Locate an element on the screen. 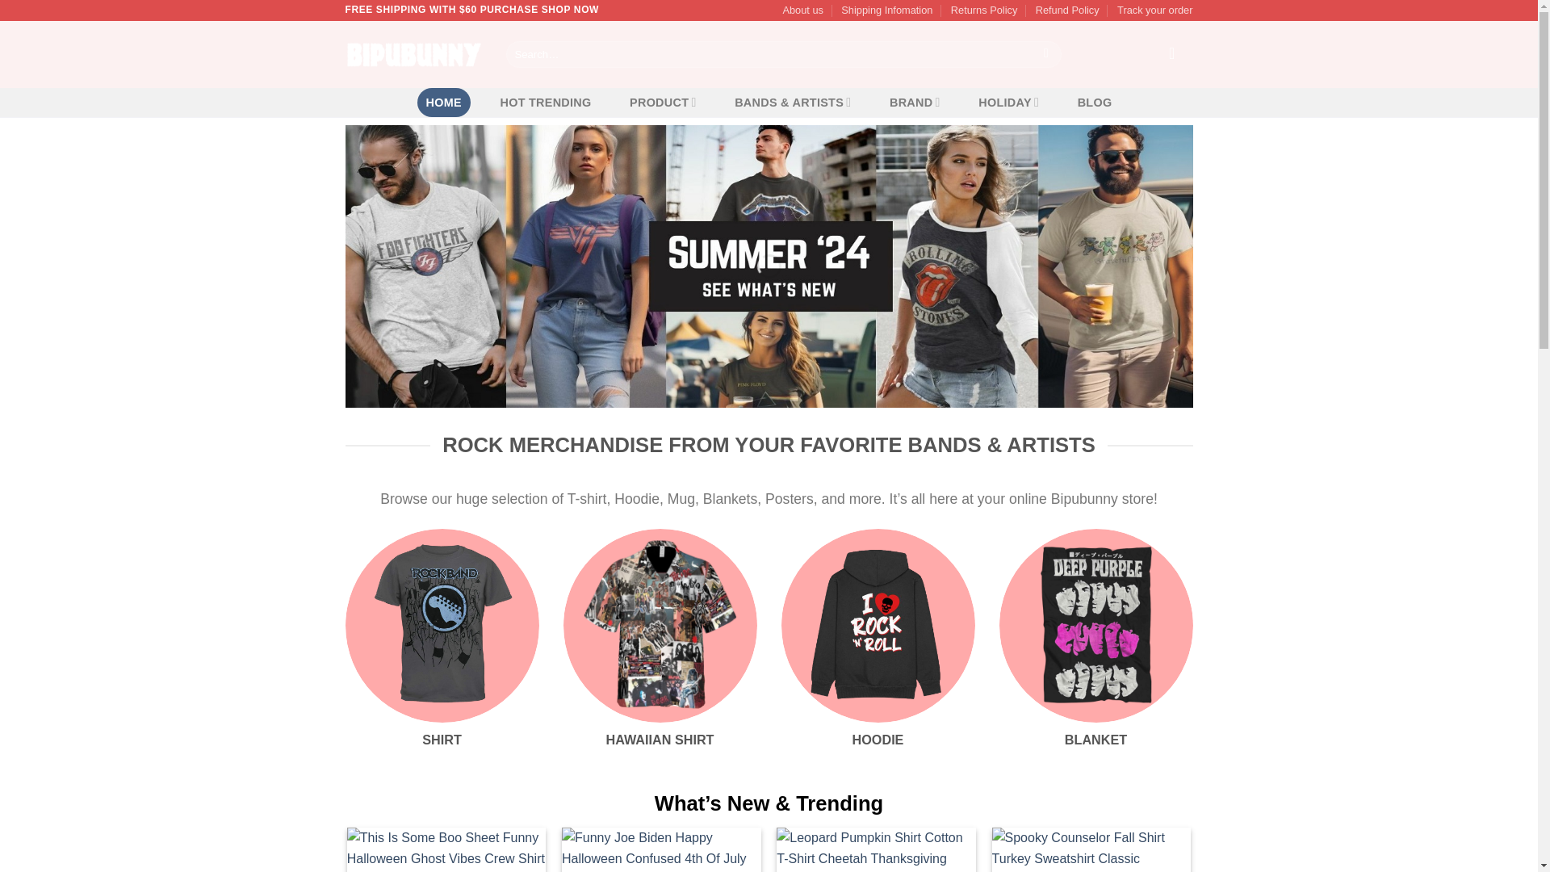 This screenshot has height=872, width=1550. HOME is located at coordinates (444, 102).